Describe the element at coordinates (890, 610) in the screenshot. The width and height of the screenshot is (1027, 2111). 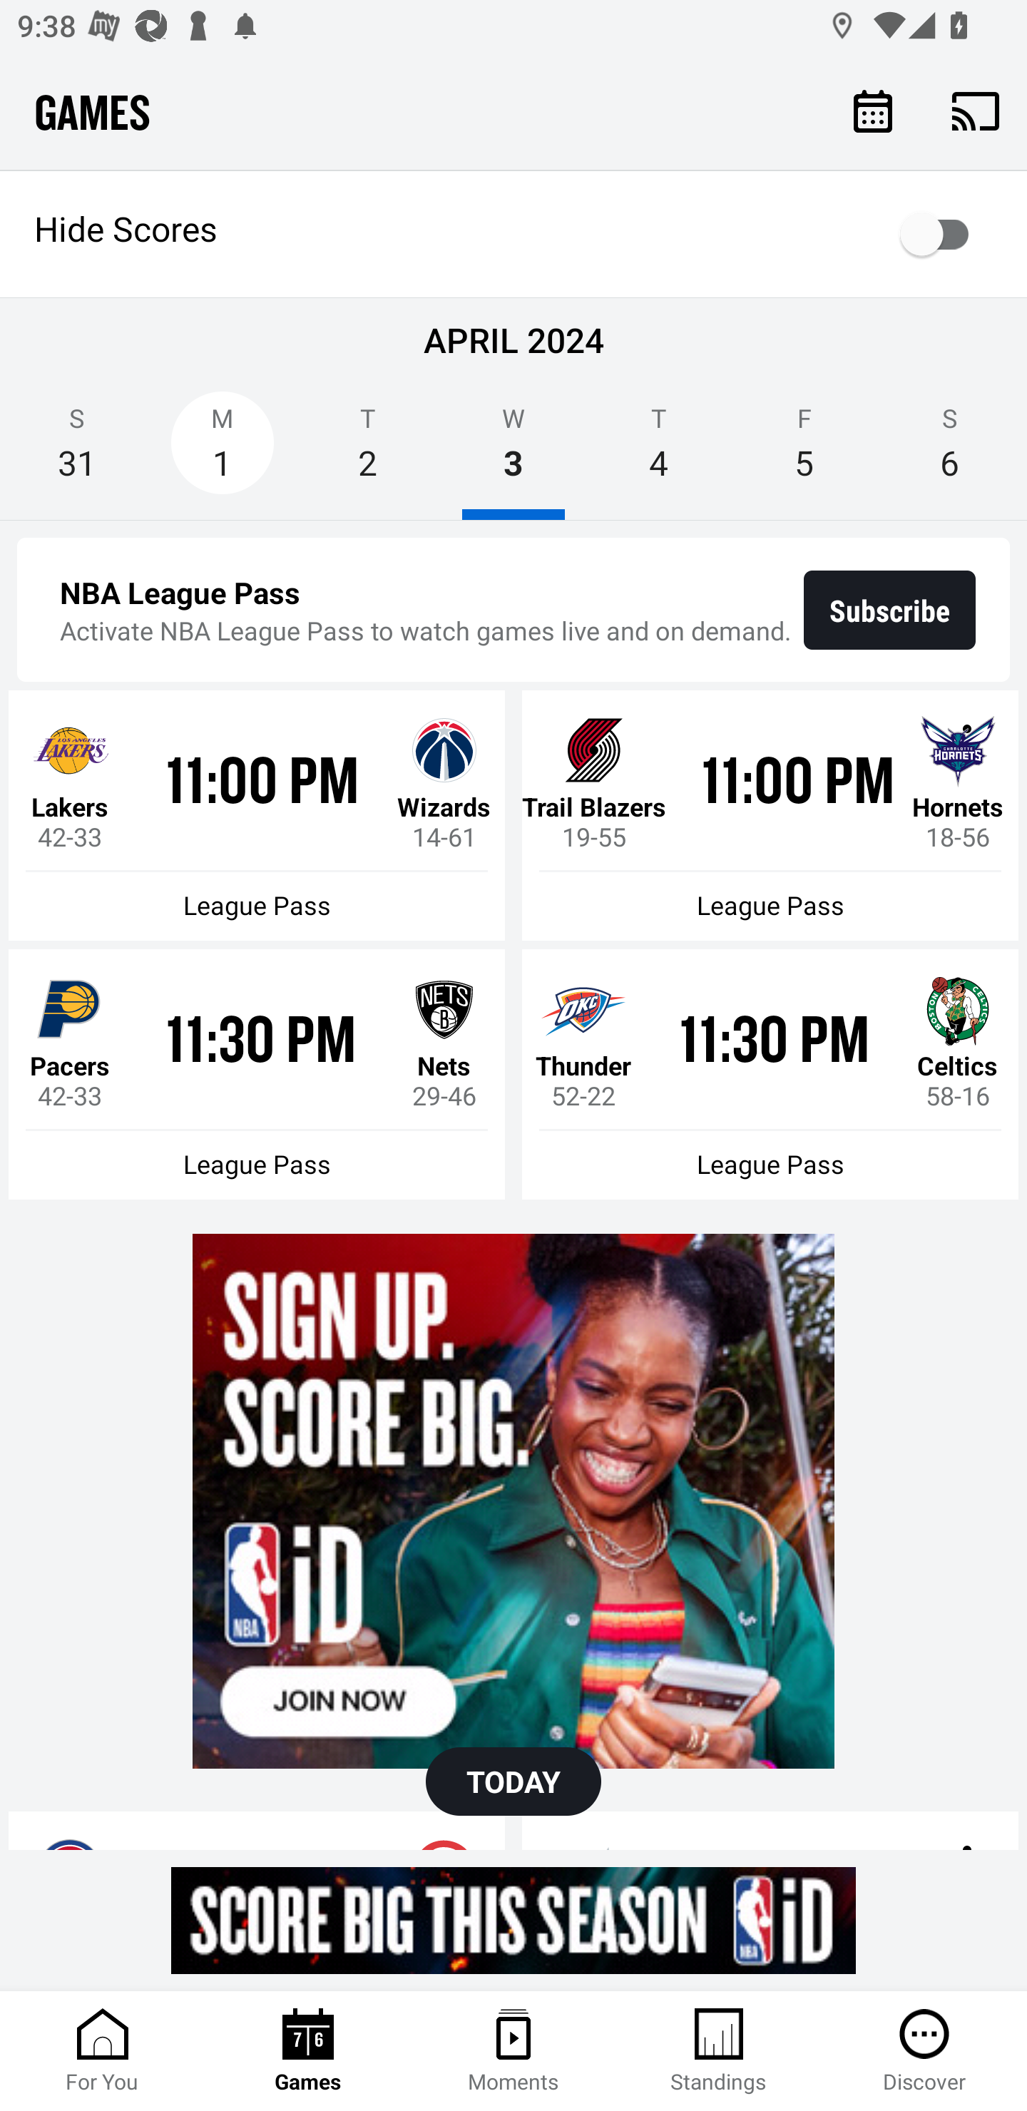
I see `Subscribe` at that location.